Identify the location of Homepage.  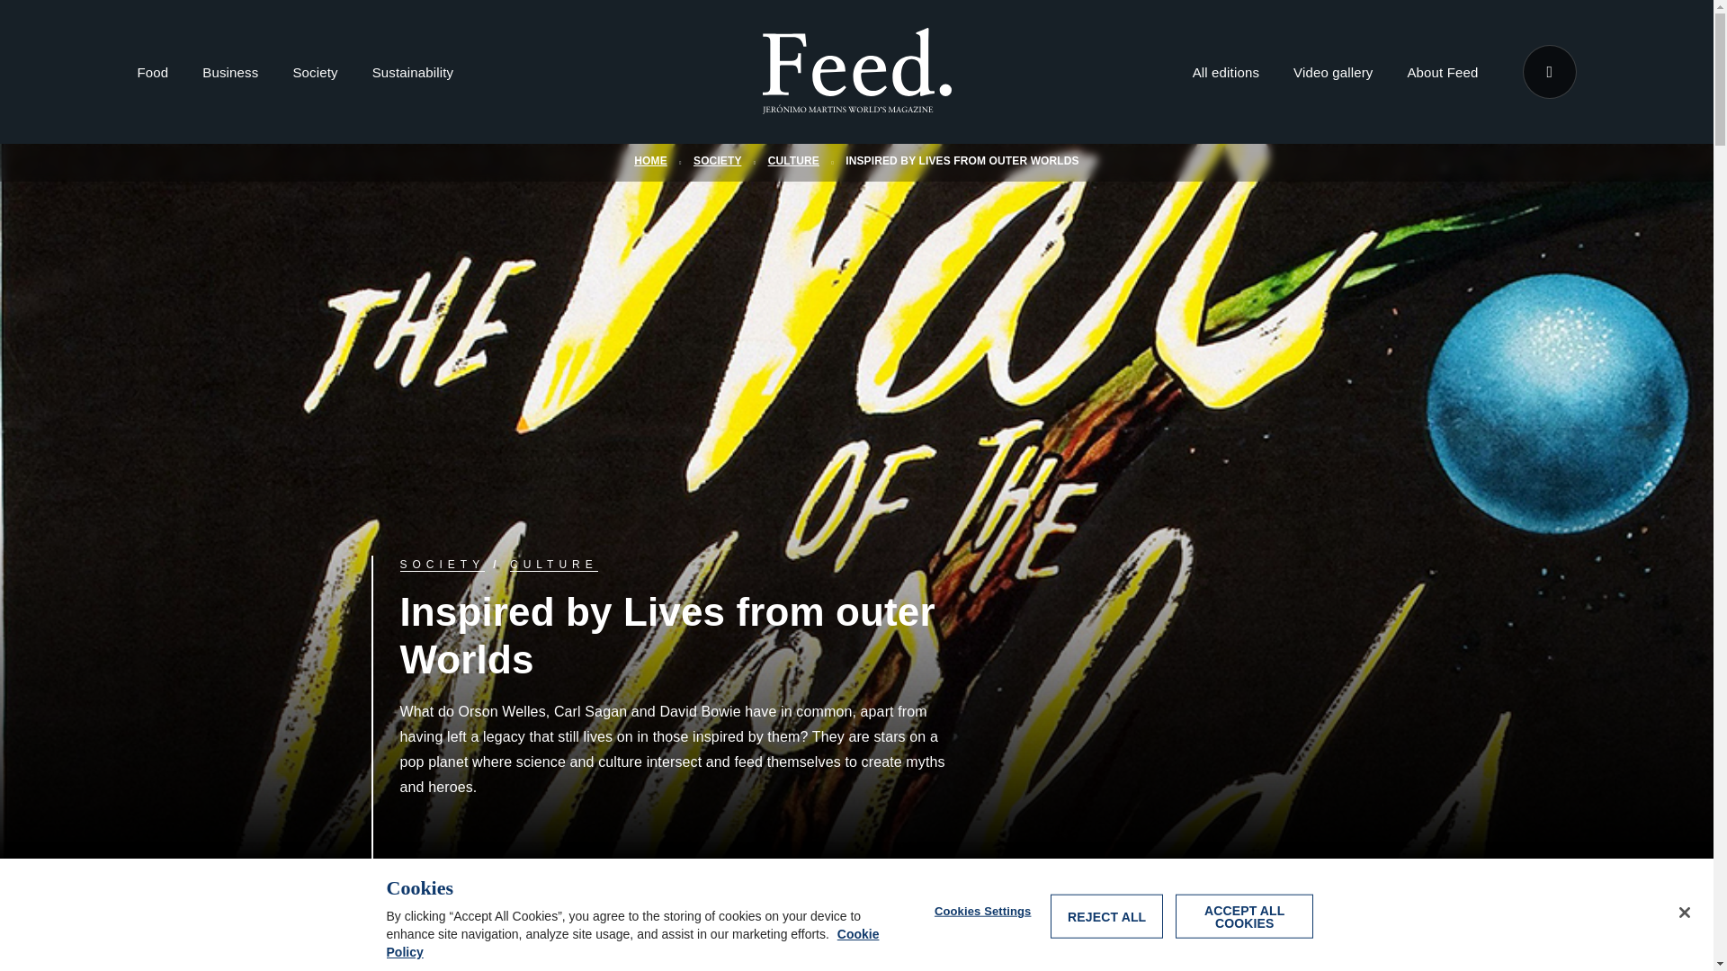
(856, 72).